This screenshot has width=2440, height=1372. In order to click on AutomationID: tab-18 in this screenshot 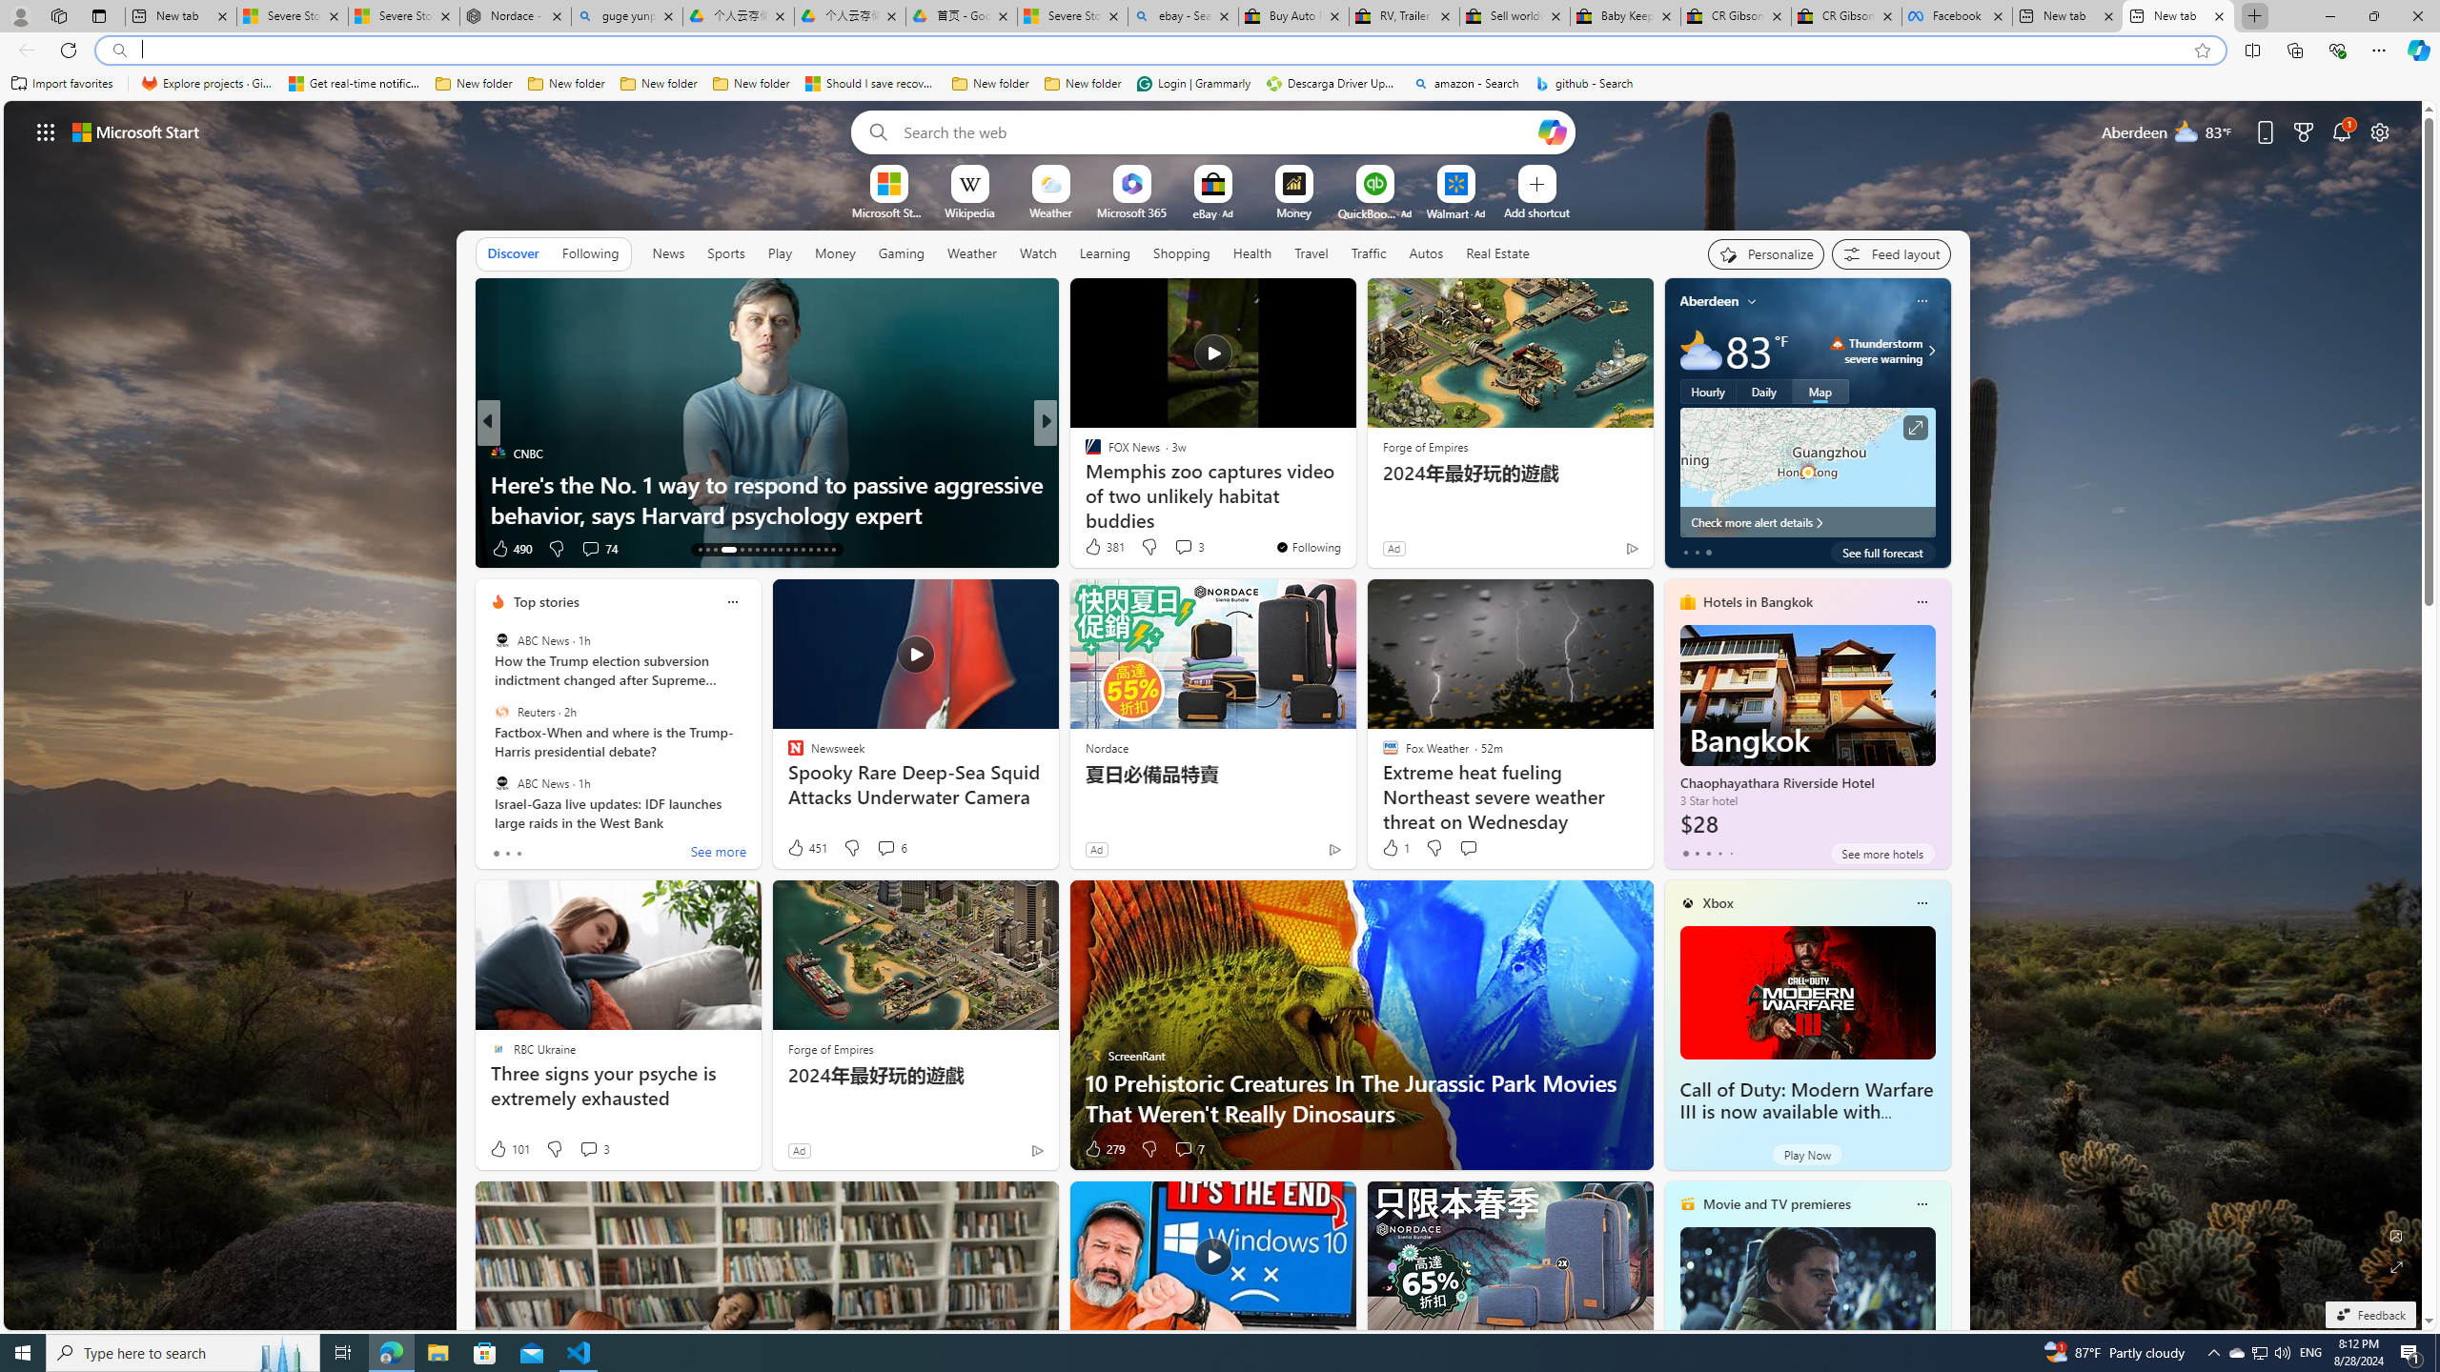, I will do `click(749, 550)`.